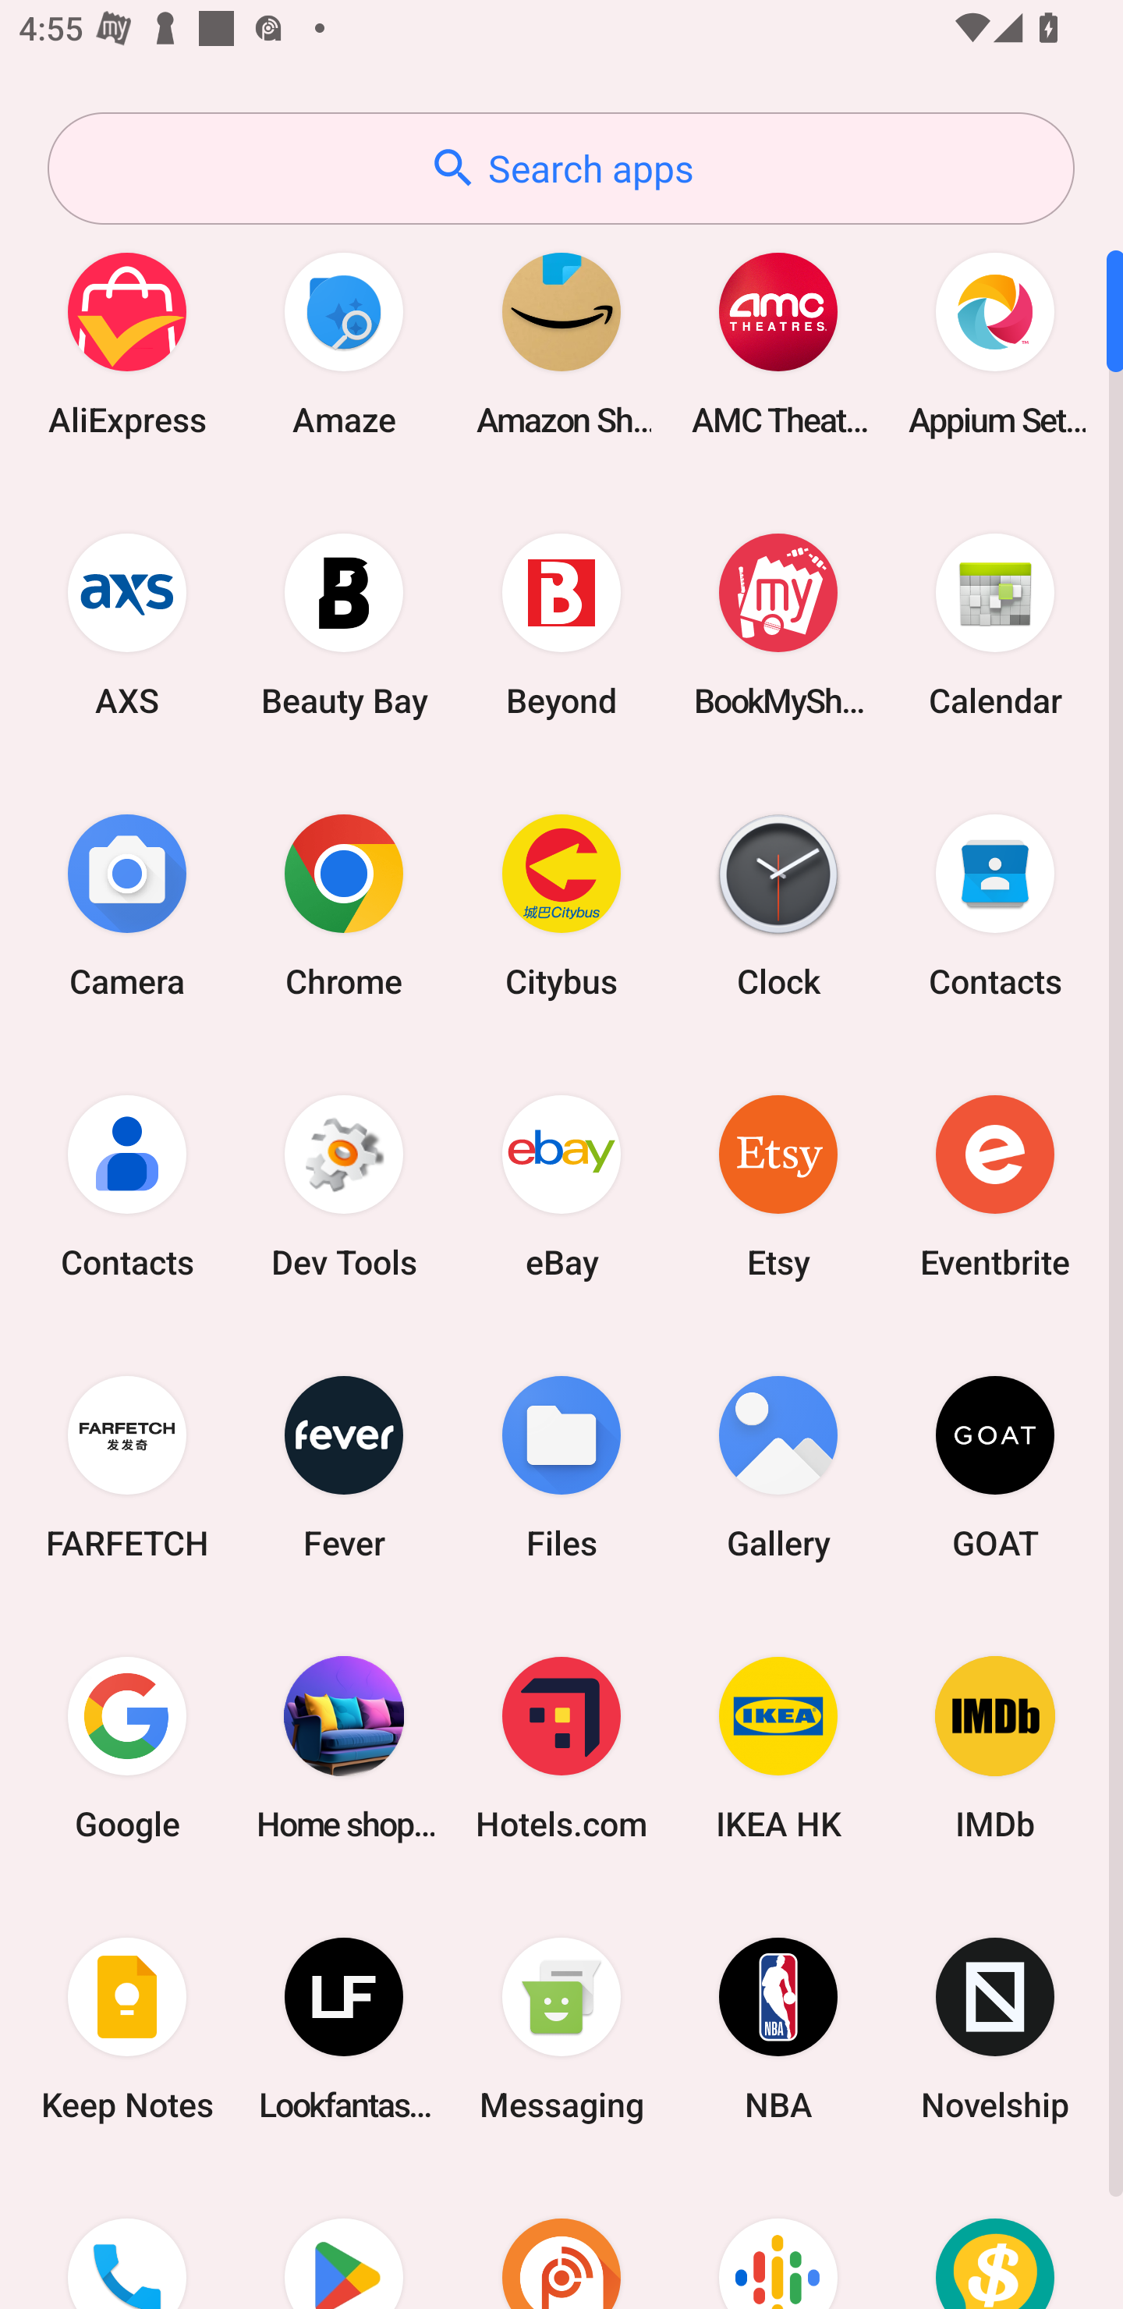 This screenshot has width=1123, height=2309. I want to click on Dev Tools, so click(344, 1186).